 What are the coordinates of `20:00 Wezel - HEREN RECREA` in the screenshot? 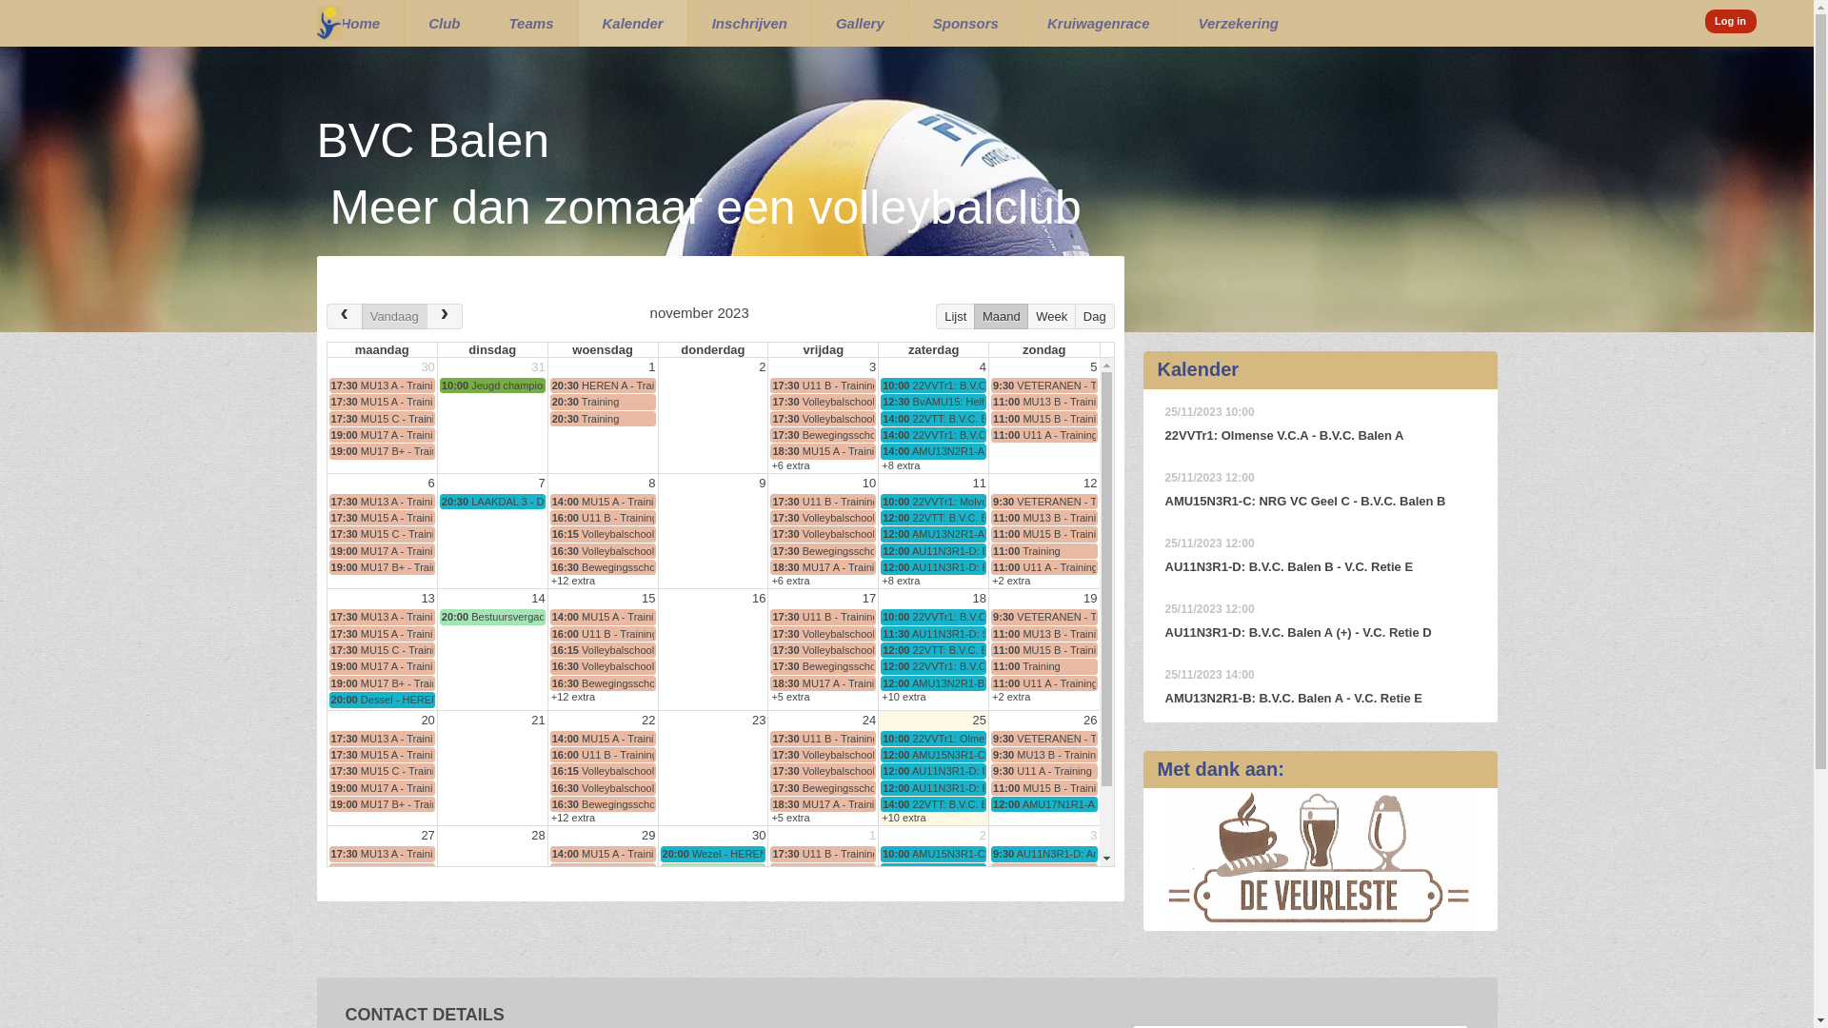 It's located at (714, 853).